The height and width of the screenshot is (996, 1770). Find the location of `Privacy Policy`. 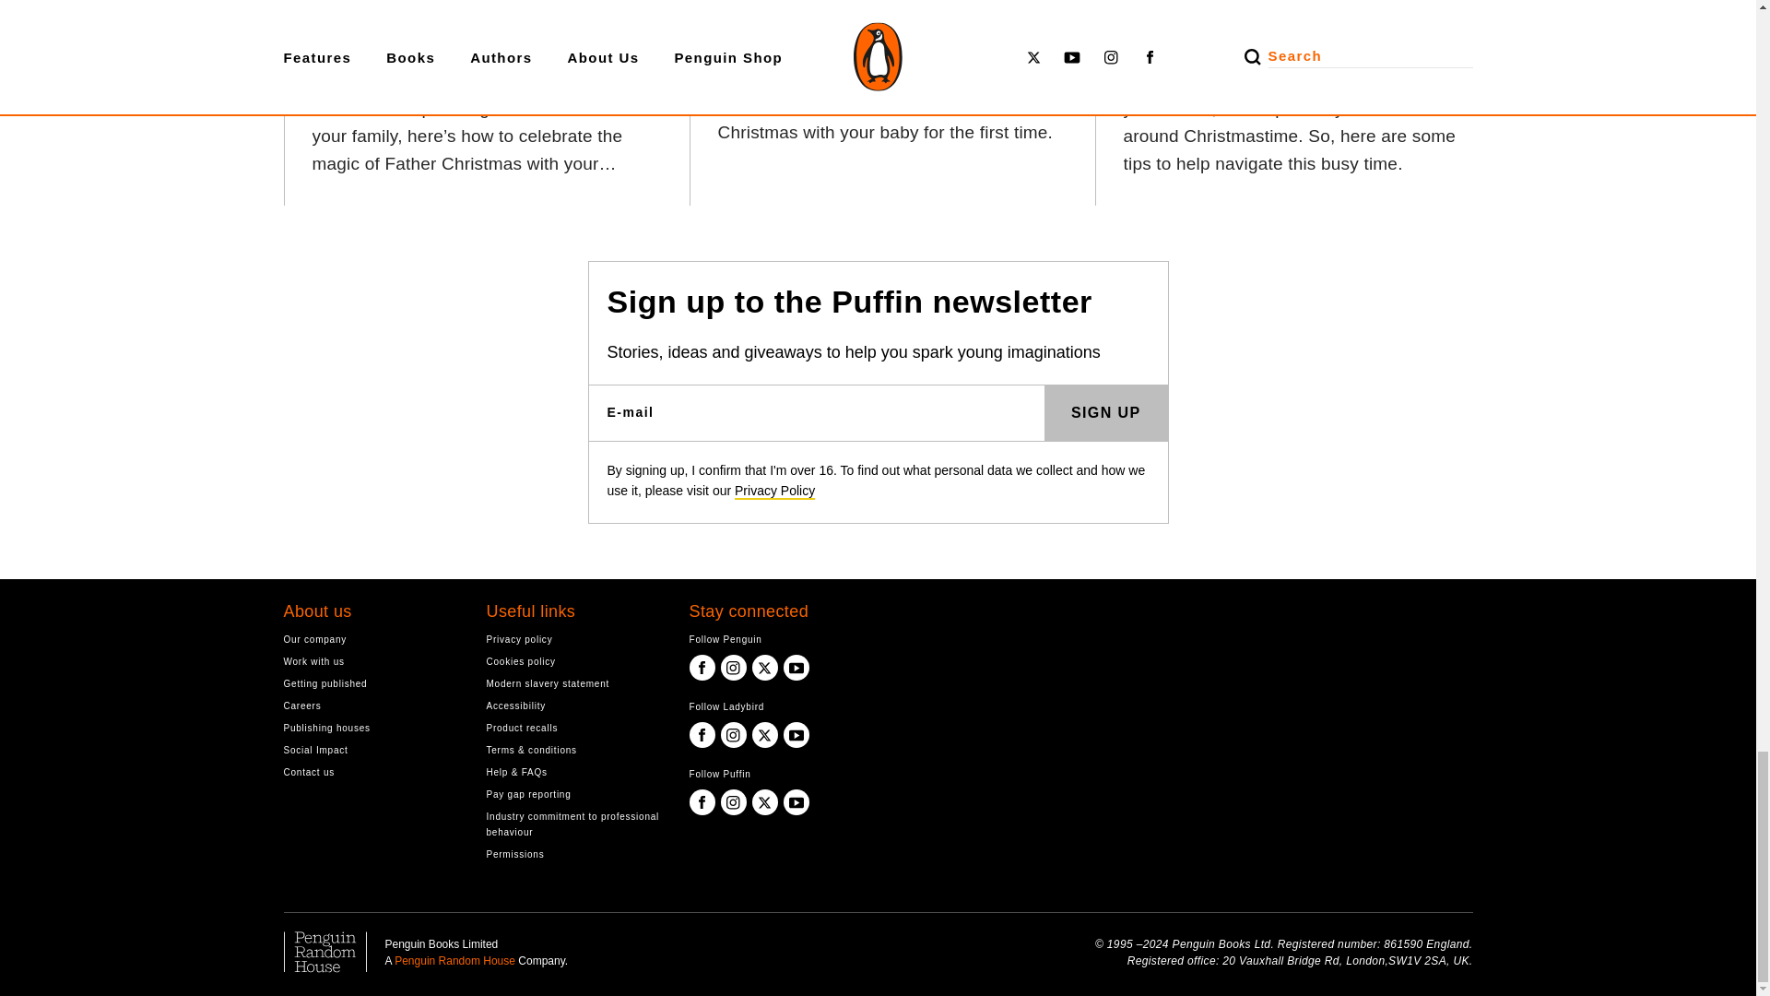

Privacy Policy is located at coordinates (774, 491).